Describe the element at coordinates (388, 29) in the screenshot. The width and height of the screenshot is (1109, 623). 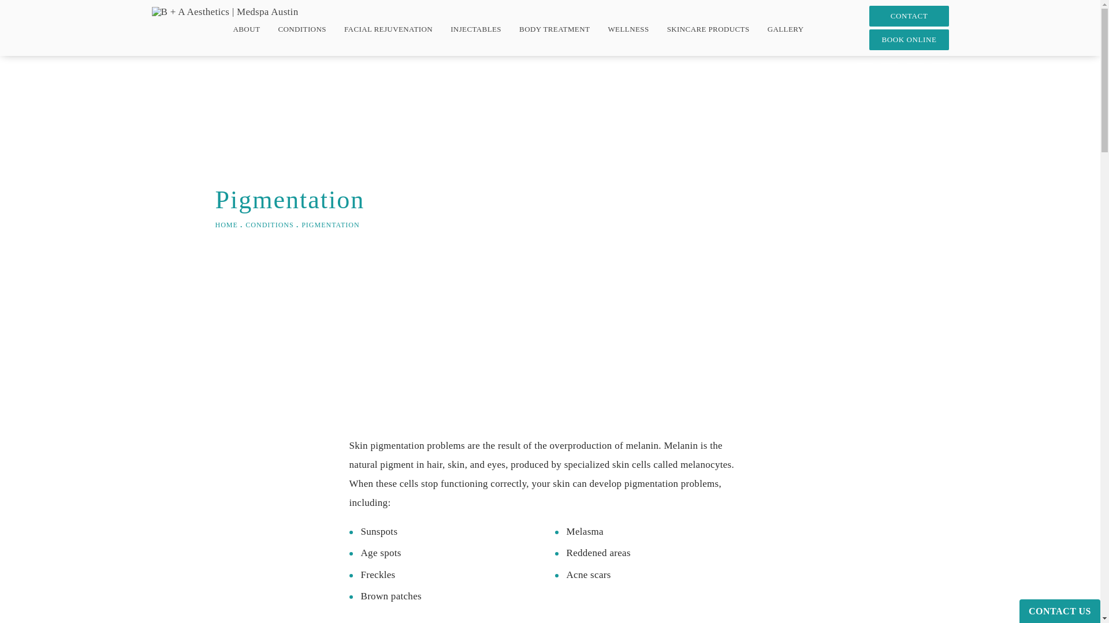
I see `FACIAL REJUVENATION` at that location.